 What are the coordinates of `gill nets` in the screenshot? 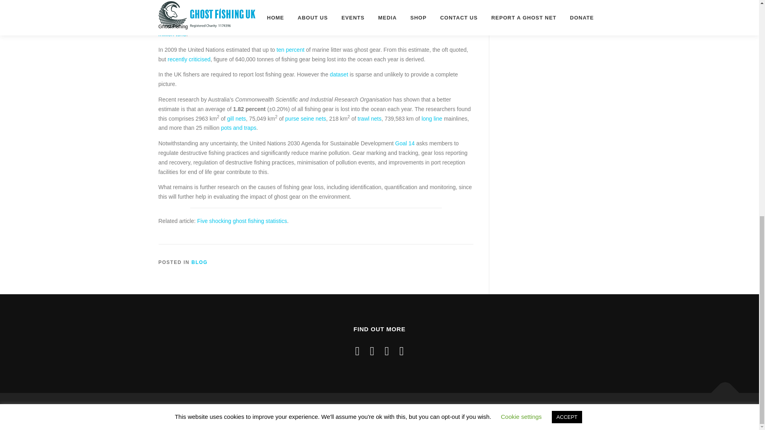 It's located at (236, 119).